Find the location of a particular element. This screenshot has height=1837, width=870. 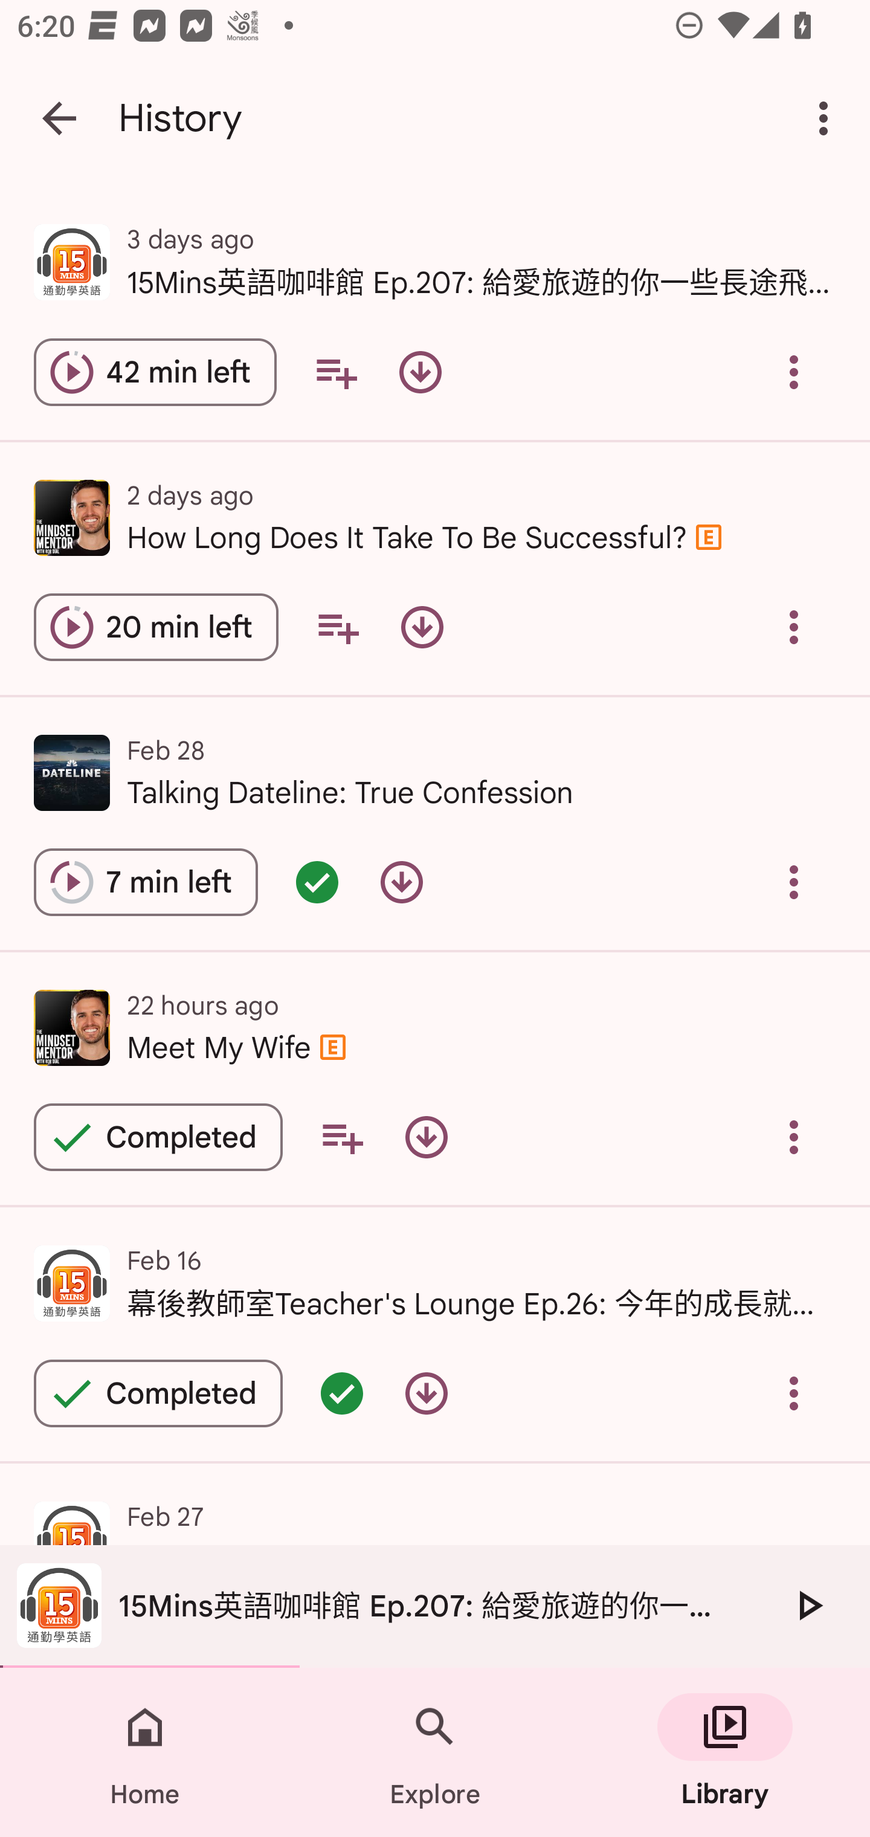

Overflow menu is located at coordinates (794, 1137).